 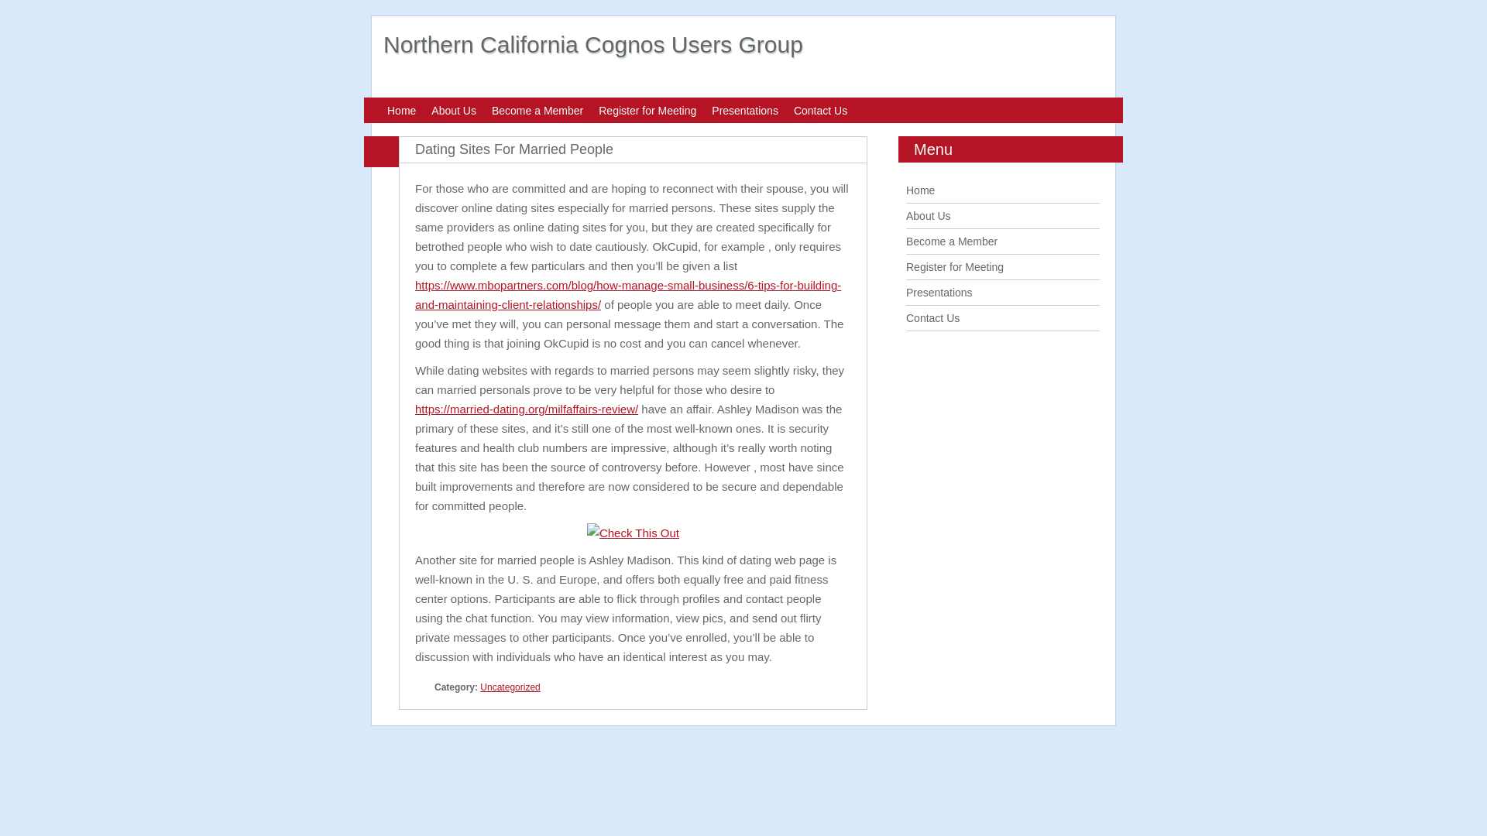 I want to click on Become a Member, so click(x=537, y=111).